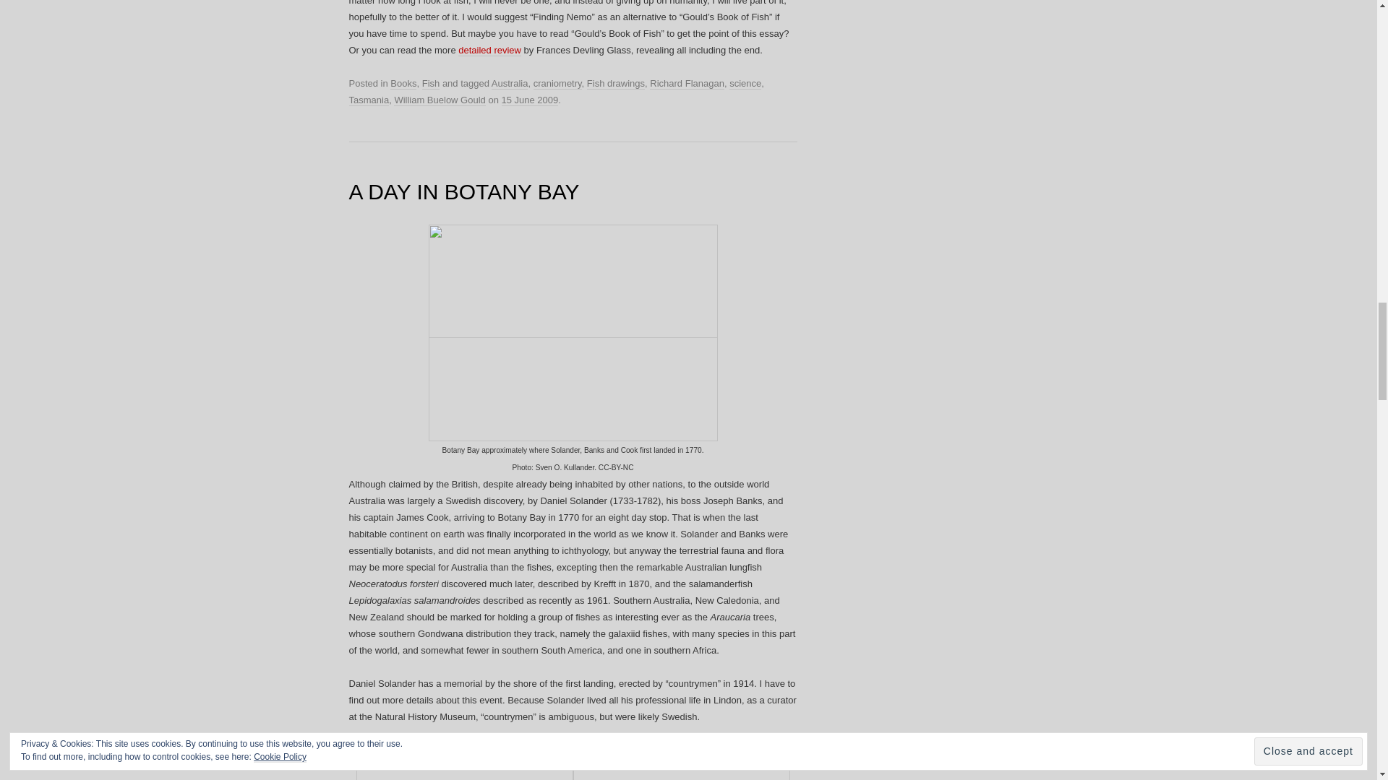  What do you see at coordinates (431, 84) in the screenshot?
I see `Fish` at bounding box center [431, 84].